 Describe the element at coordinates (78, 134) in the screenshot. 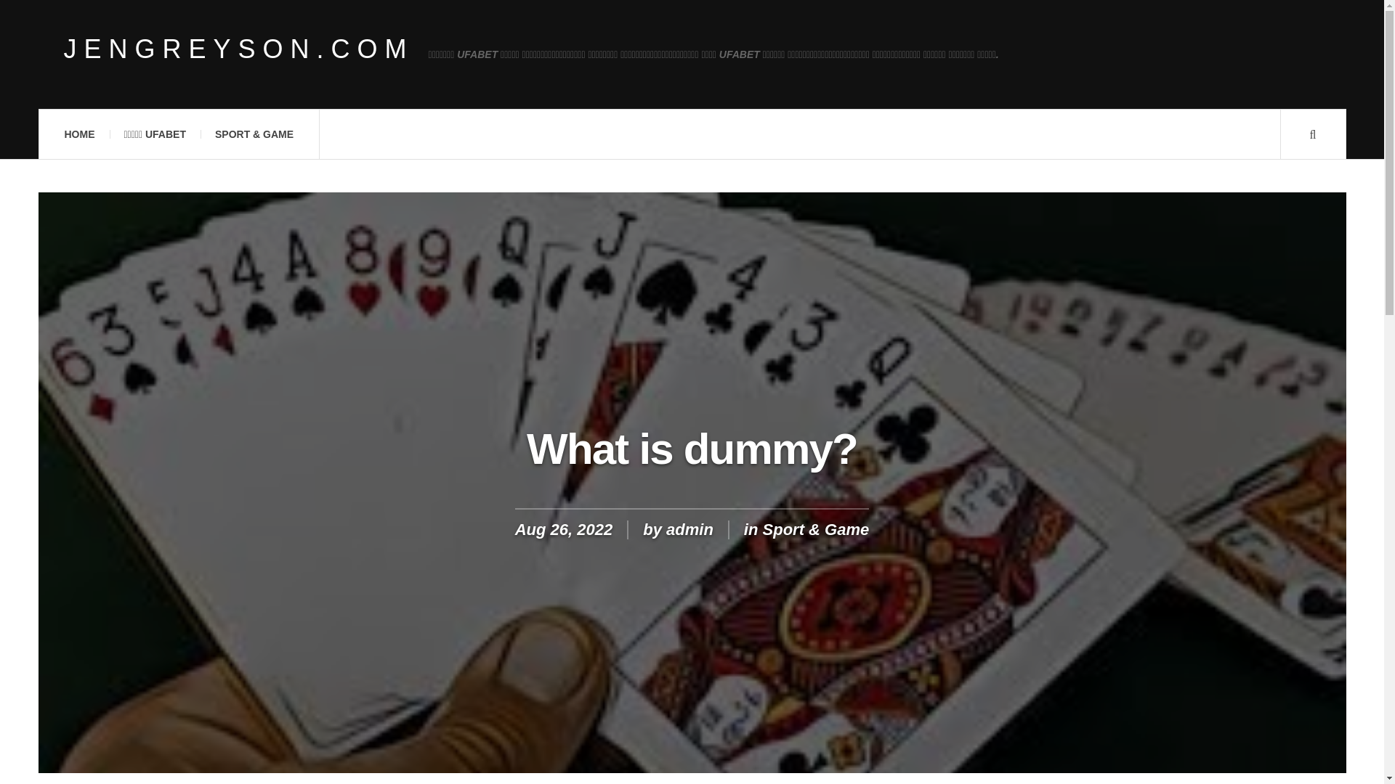

I see `HOME` at that location.